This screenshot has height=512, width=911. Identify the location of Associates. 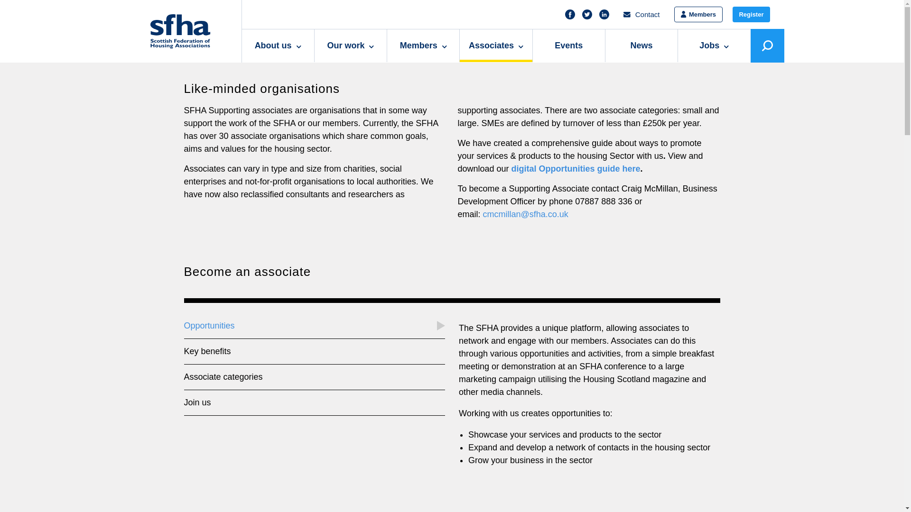
(496, 46).